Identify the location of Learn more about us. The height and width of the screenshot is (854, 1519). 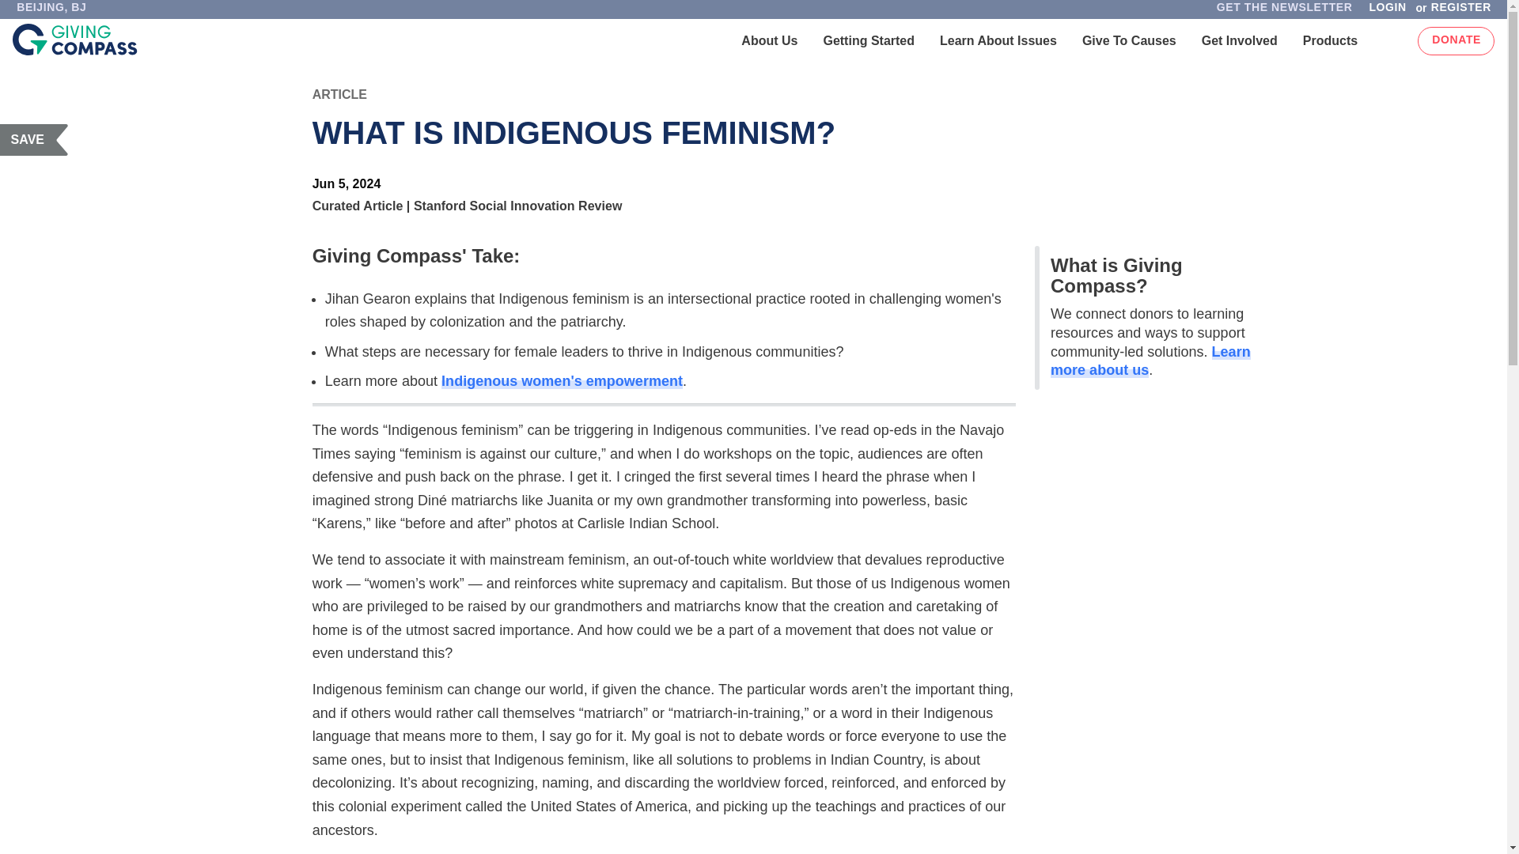
(1150, 361).